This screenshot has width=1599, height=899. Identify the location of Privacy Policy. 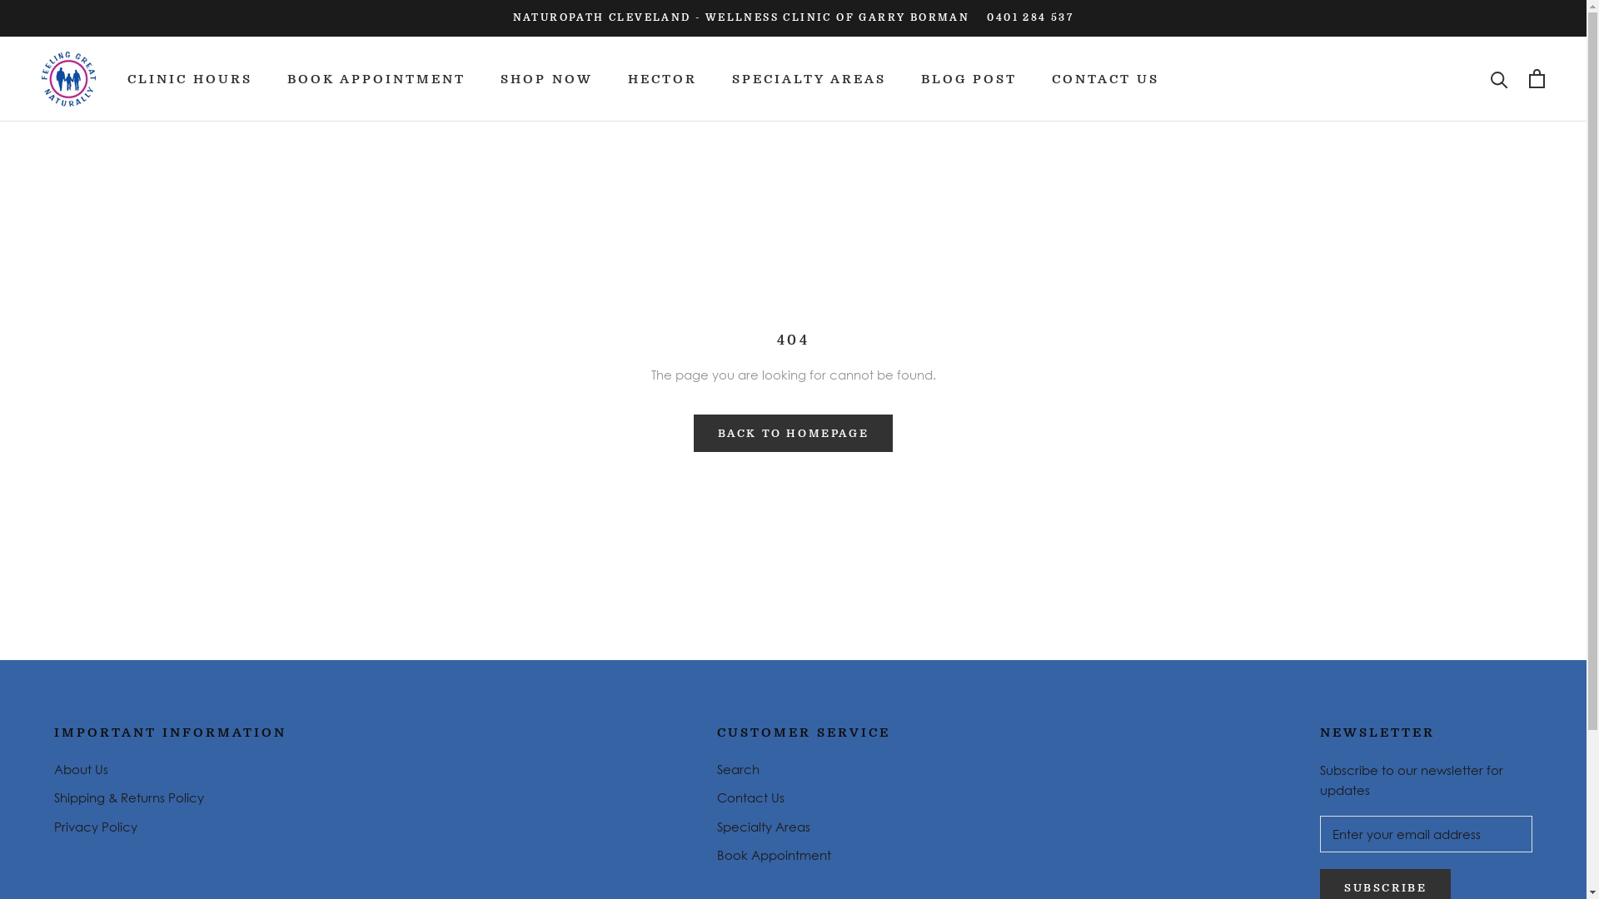
(170, 827).